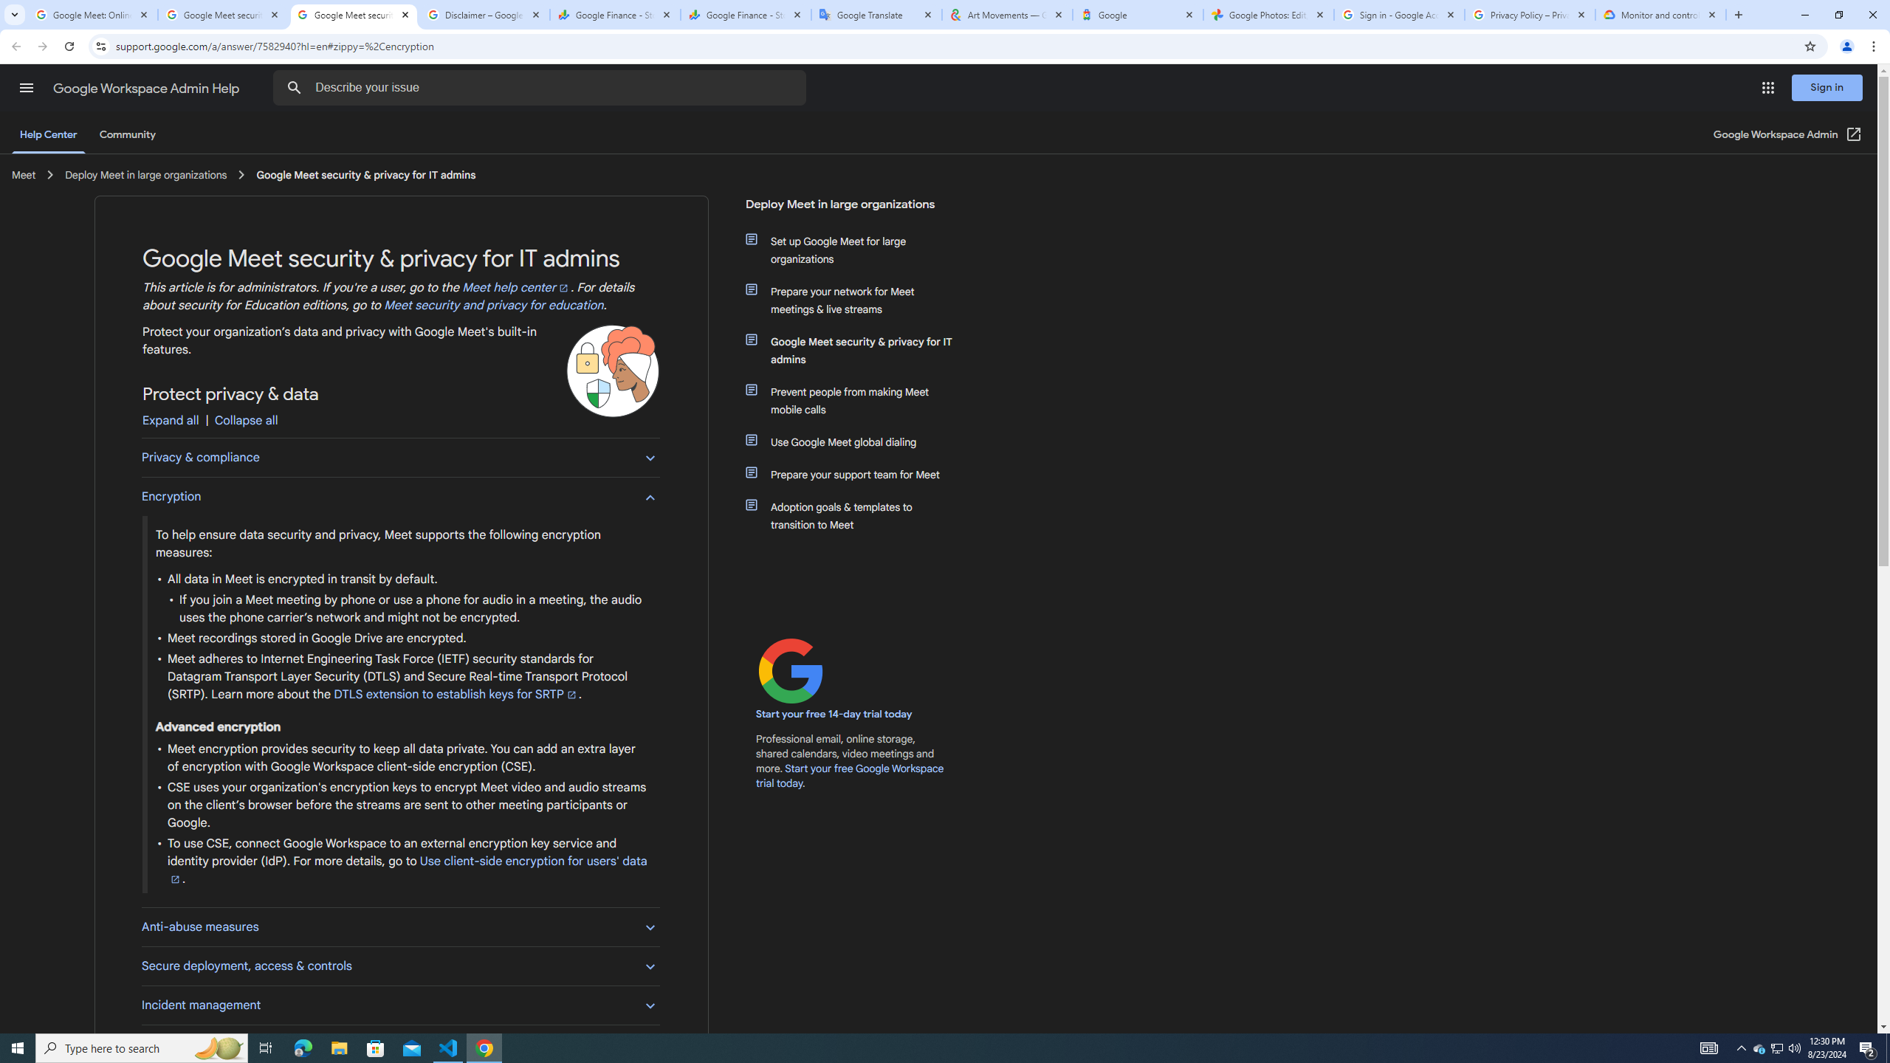  What do you see at coordinates (400, 1005) in the screenshot?
I see `Incident management` at bounding box center [400, 1005].